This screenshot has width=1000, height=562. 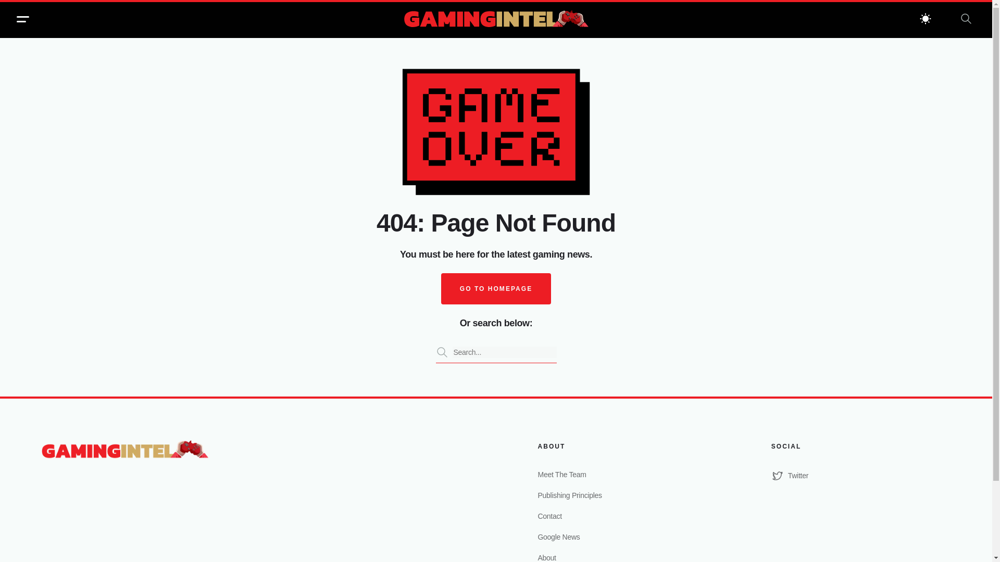 I want to click on About, so click(x=627, y=557).